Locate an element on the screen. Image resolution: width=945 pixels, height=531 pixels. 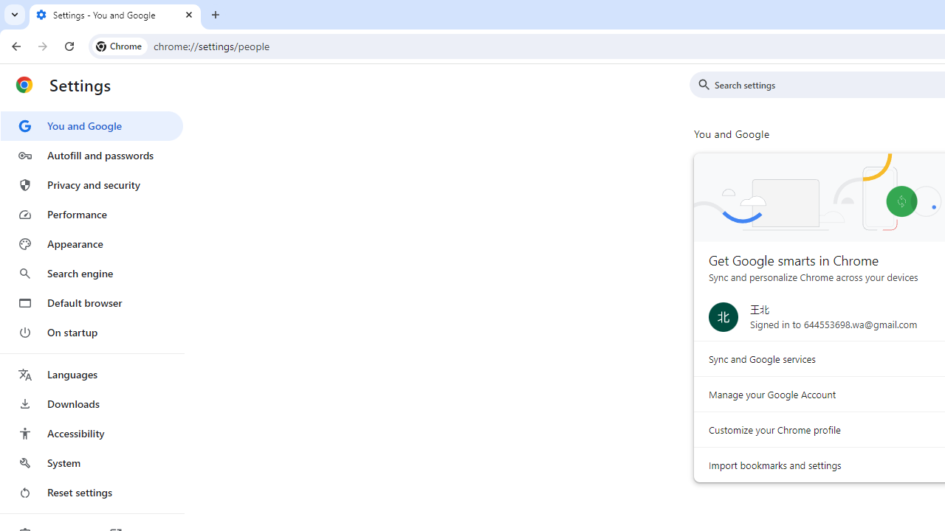
Settings - You and Google is located at coordinates (115, 15).